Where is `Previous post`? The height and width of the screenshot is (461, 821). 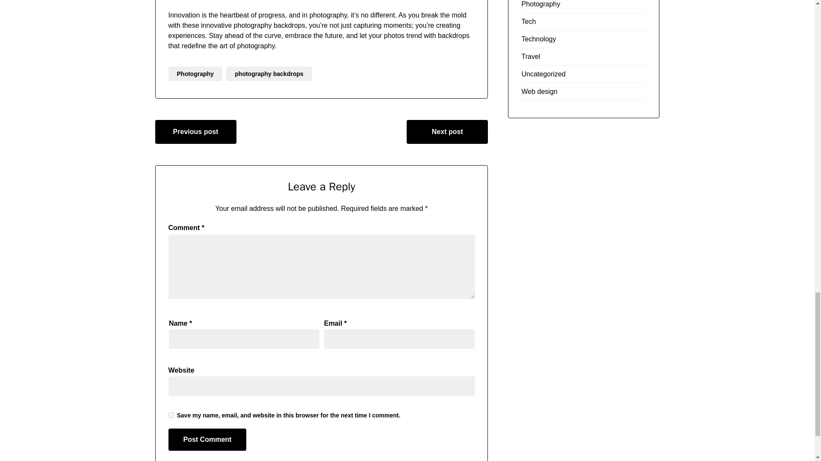 Previous post is located at coordinates (195, 131).